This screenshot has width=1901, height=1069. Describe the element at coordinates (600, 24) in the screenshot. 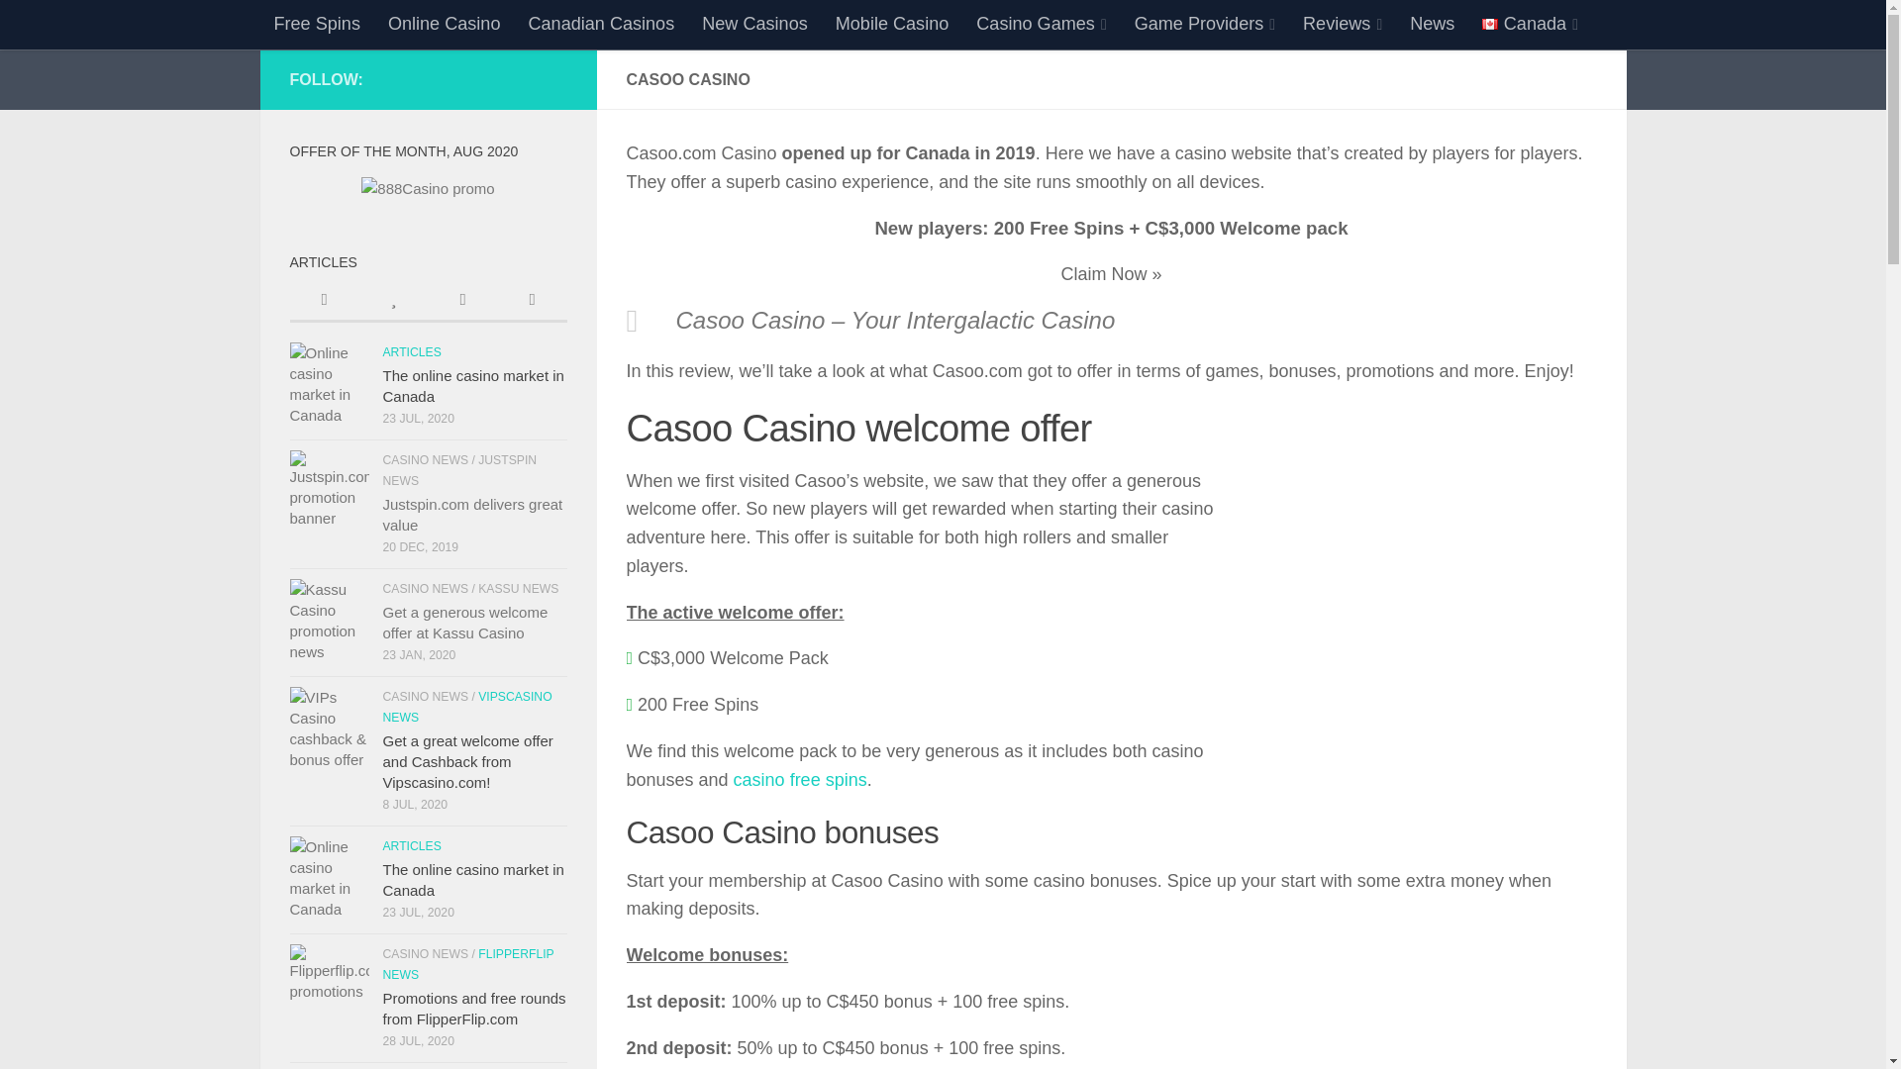

I see `Canadian Casinos` at that location.